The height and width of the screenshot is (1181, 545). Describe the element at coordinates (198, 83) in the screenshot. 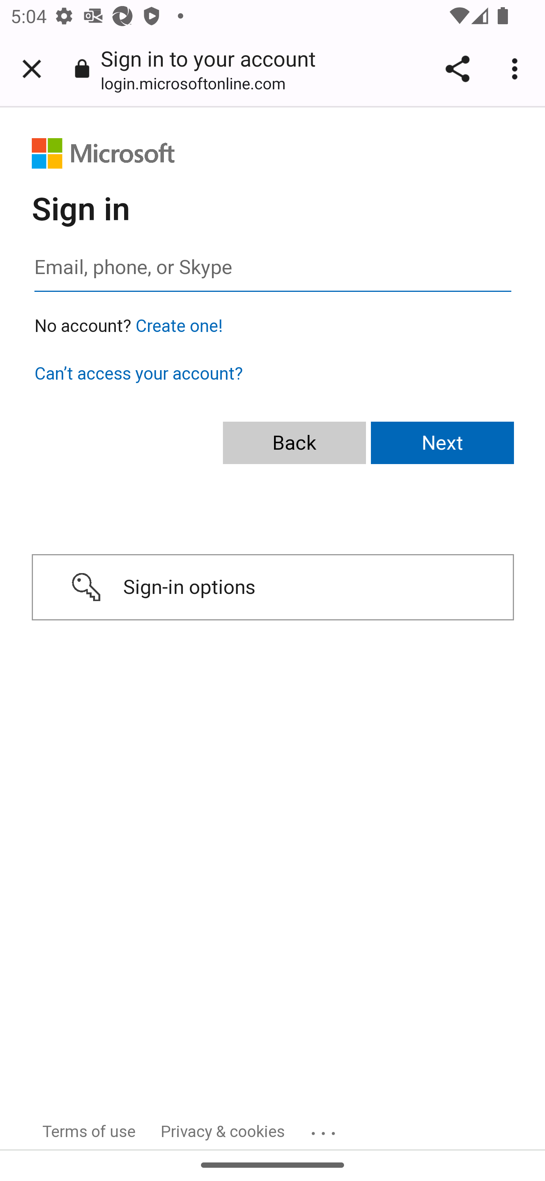

I see `login.microsoftonline.com` at that location.